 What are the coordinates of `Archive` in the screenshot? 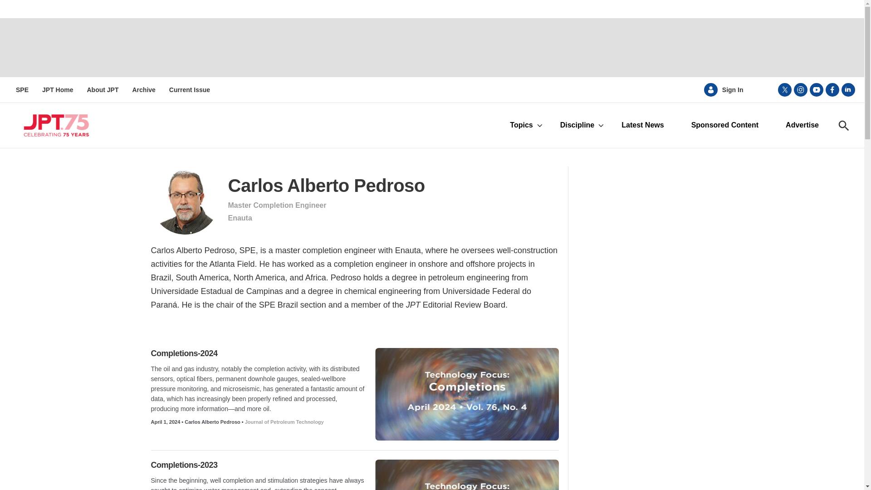 It's located at (143, 90).